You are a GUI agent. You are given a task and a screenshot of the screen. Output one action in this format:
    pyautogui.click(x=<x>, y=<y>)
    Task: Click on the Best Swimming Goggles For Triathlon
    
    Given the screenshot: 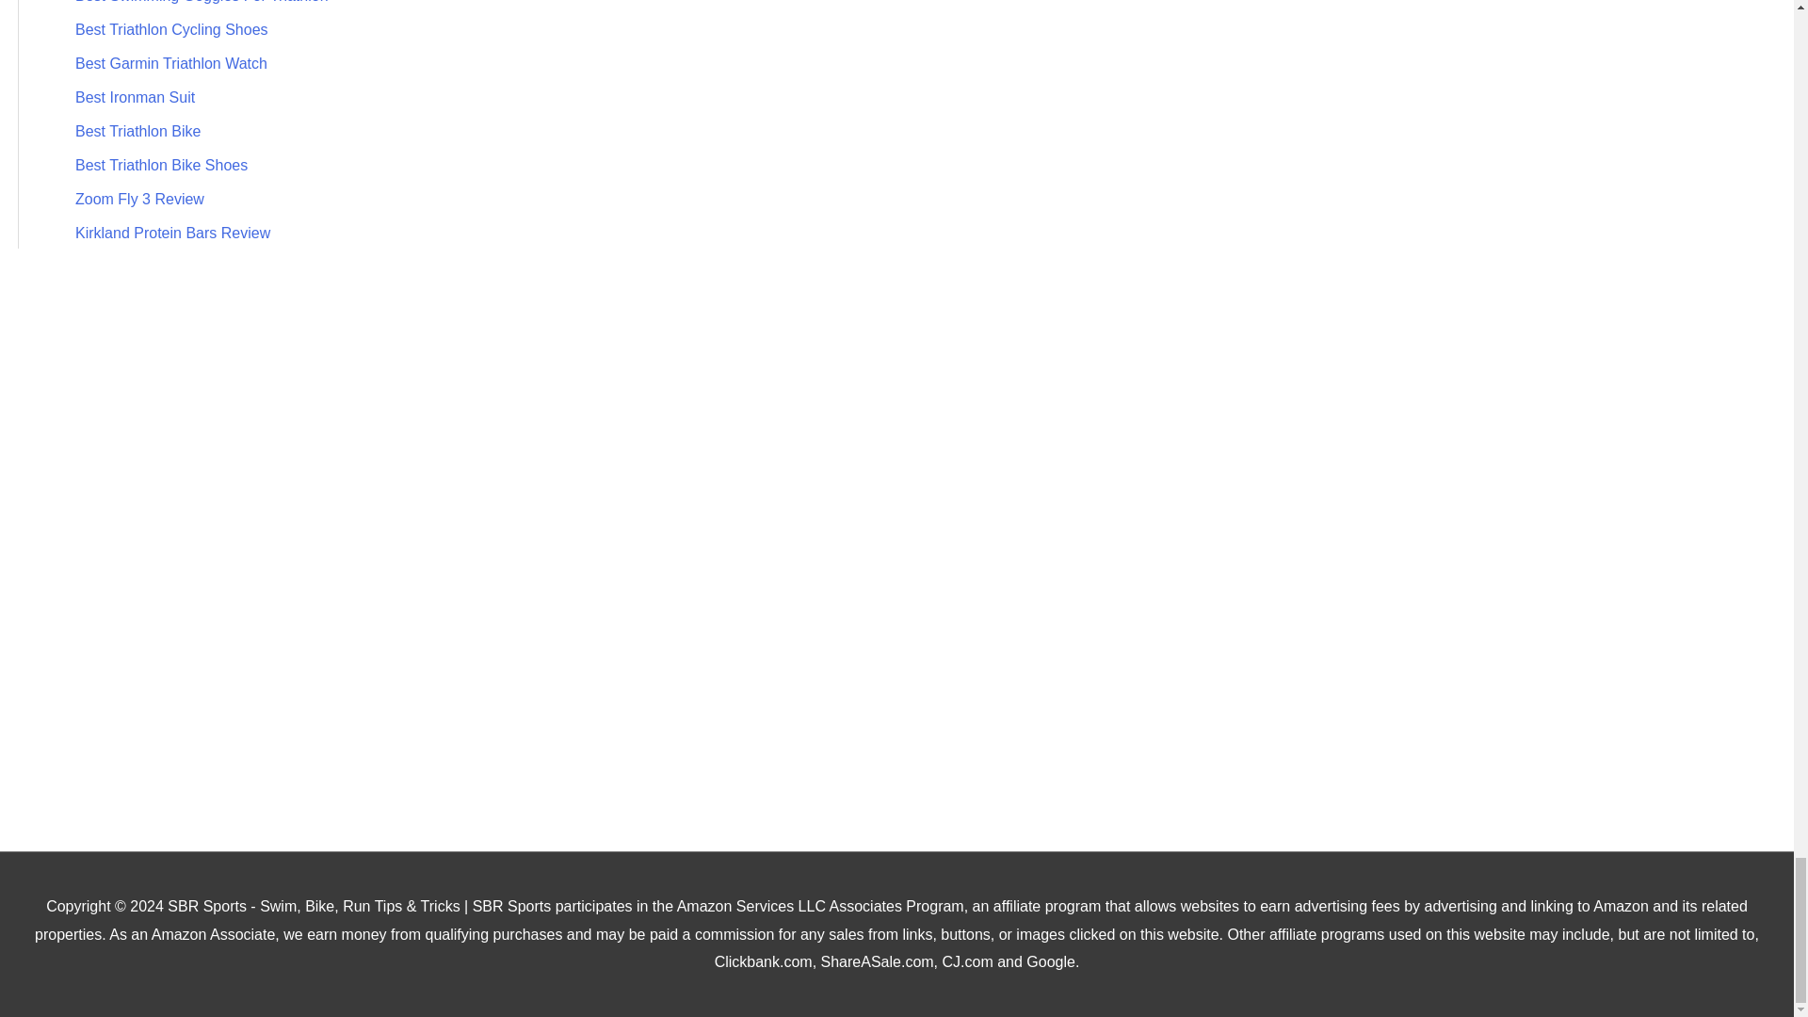 What is the action you would take?
    pyautogui.click(x=202, y=2)
    